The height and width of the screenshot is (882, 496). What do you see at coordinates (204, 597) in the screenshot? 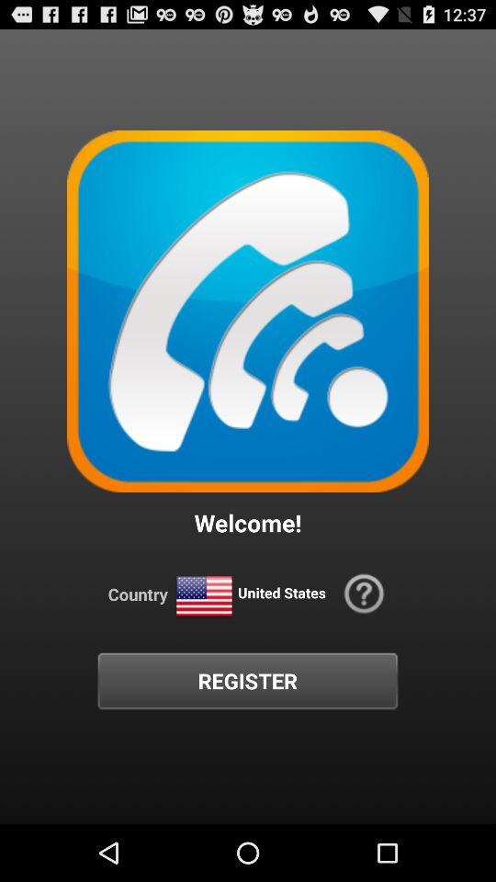
I see `tap item next to united states app` at bounding box center [204, 597].